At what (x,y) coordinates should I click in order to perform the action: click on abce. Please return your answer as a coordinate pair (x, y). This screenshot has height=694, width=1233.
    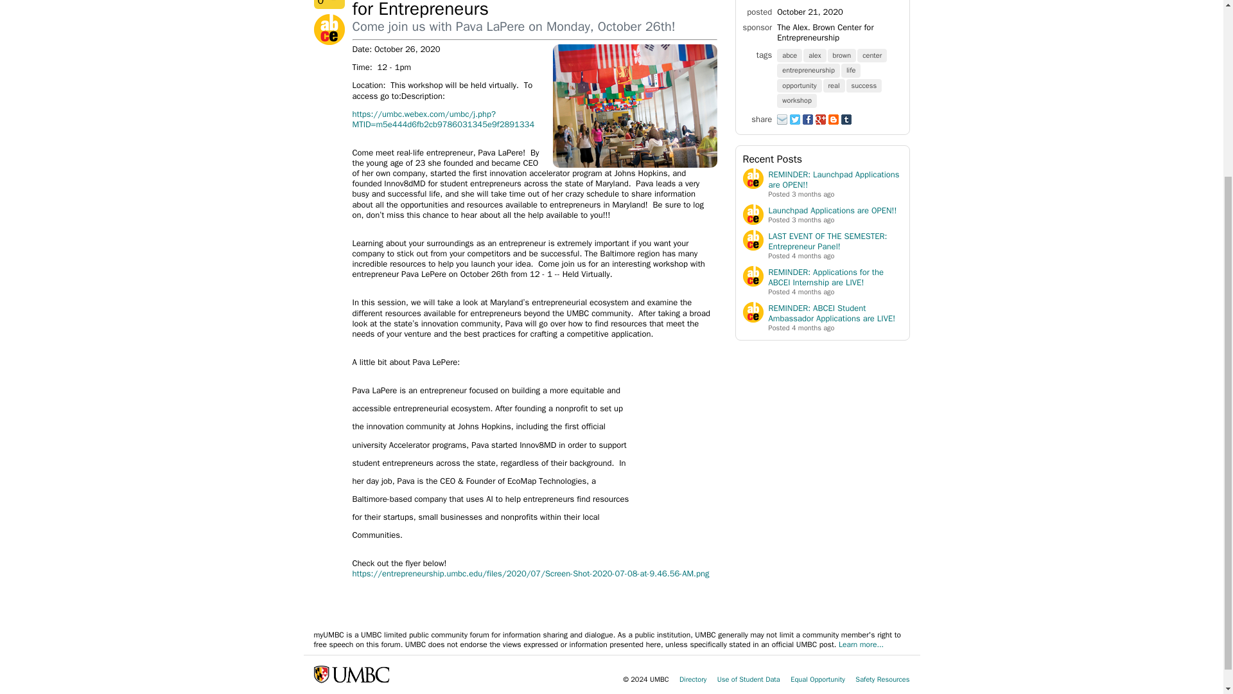
    Looking at the image, I should click on (790, 54).